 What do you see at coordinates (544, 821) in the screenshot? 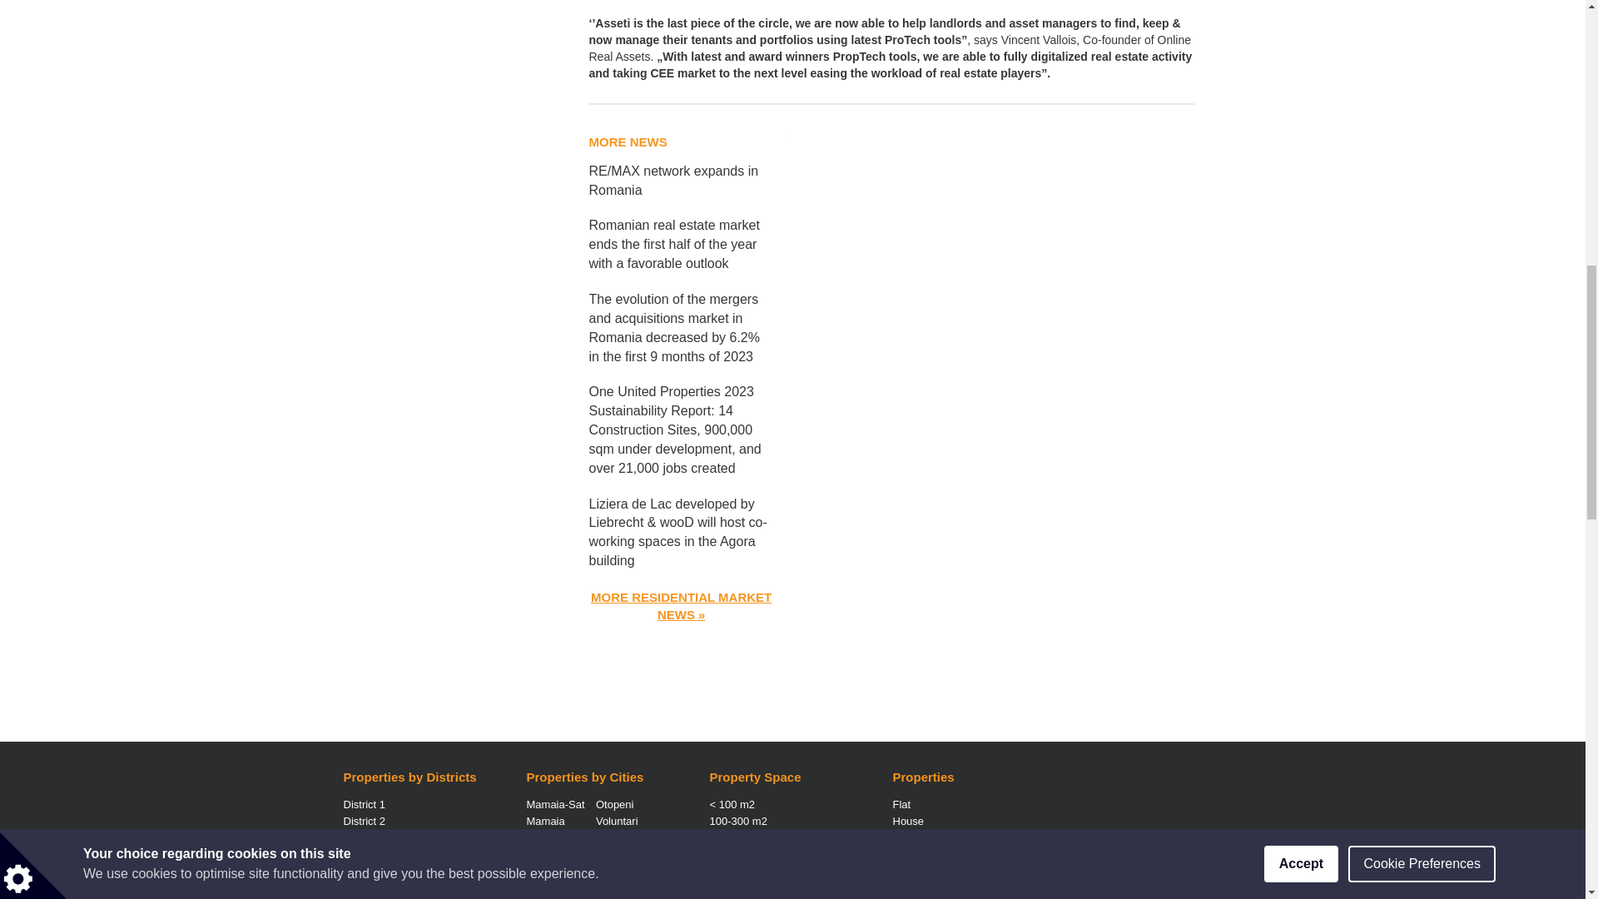
I see `Properties in Mamaia` at bounding box center [544, 821].